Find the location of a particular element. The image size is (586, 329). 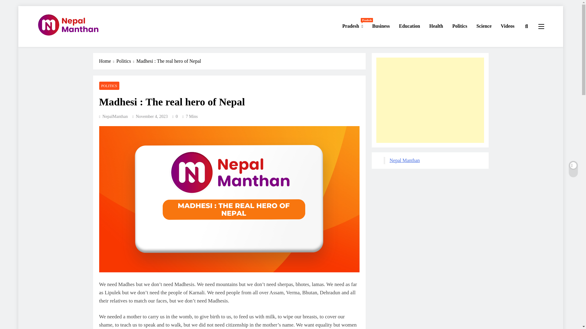

Politics is located at coordinates (126, 61).